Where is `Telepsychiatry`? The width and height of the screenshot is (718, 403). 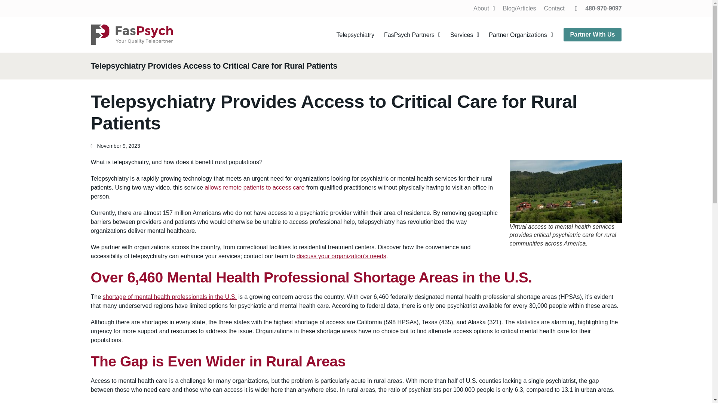
Telepsychiatry is located at coordinates (355, 34).